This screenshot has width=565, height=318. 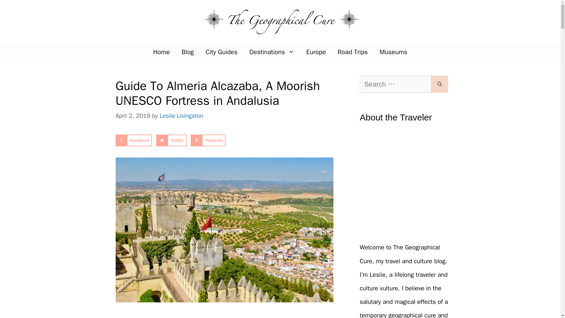 I want to click on City Guides, so click(x=222, y=52).